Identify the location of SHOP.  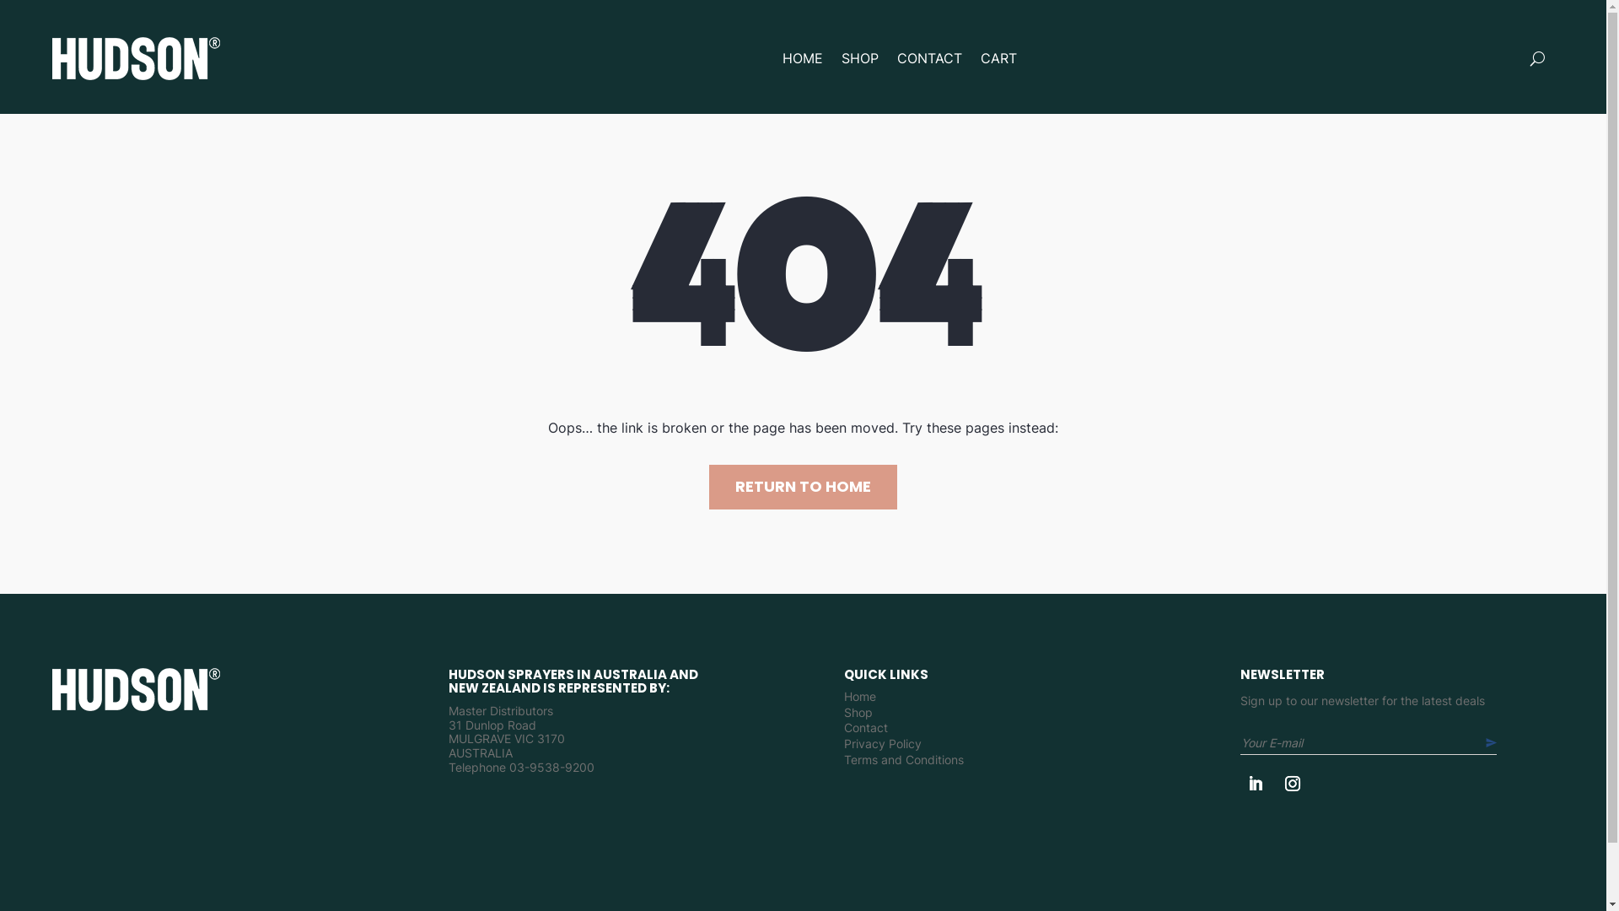
(860, 58).